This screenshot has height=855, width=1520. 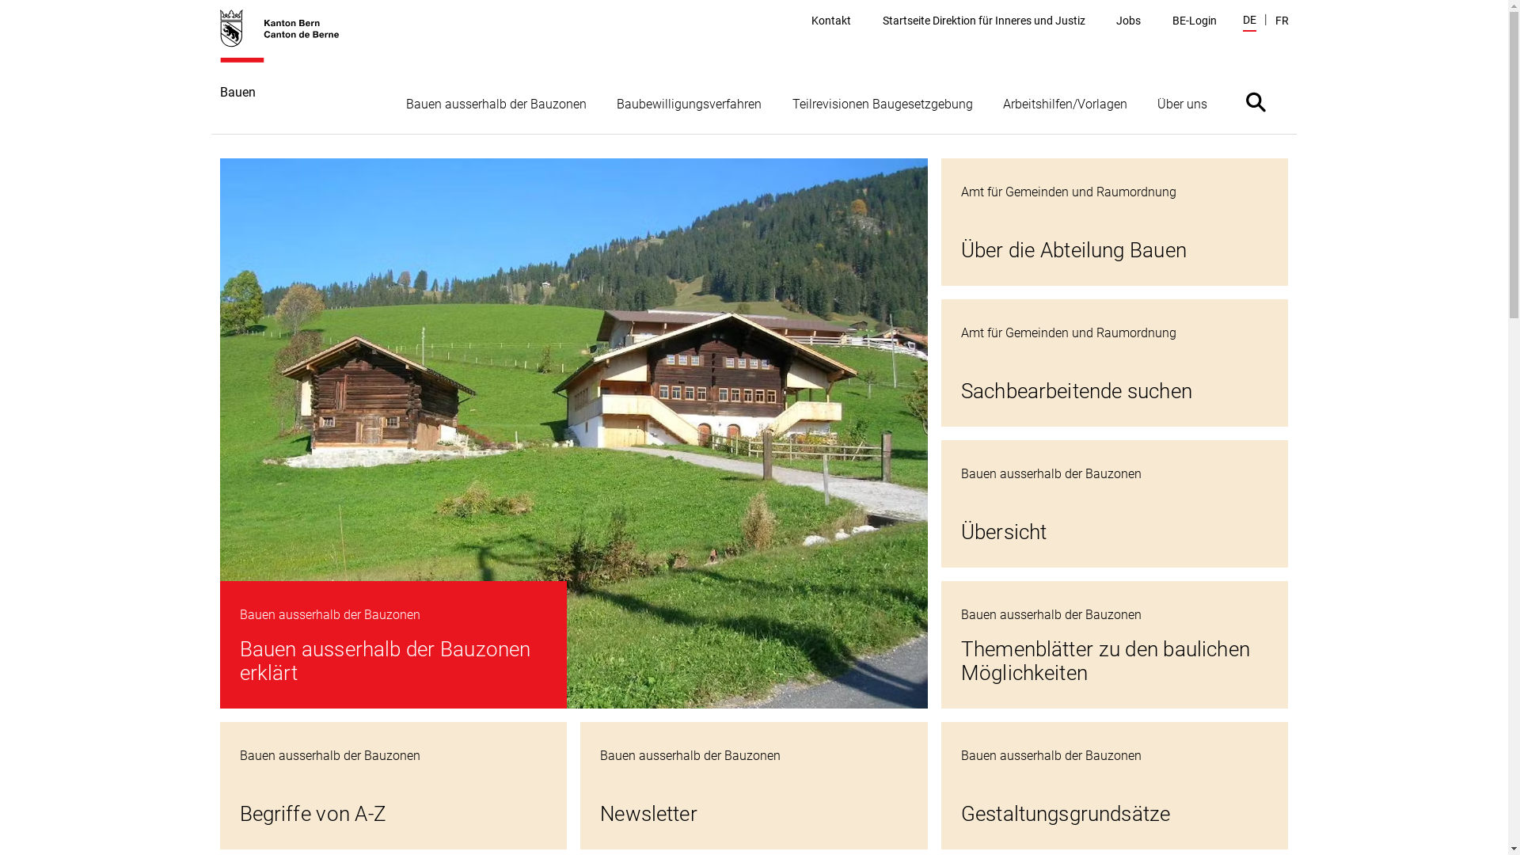 What do you see at coordinates (1281, 21) in the screenshot?
I see `FR` at bounding box center [1281, 21].